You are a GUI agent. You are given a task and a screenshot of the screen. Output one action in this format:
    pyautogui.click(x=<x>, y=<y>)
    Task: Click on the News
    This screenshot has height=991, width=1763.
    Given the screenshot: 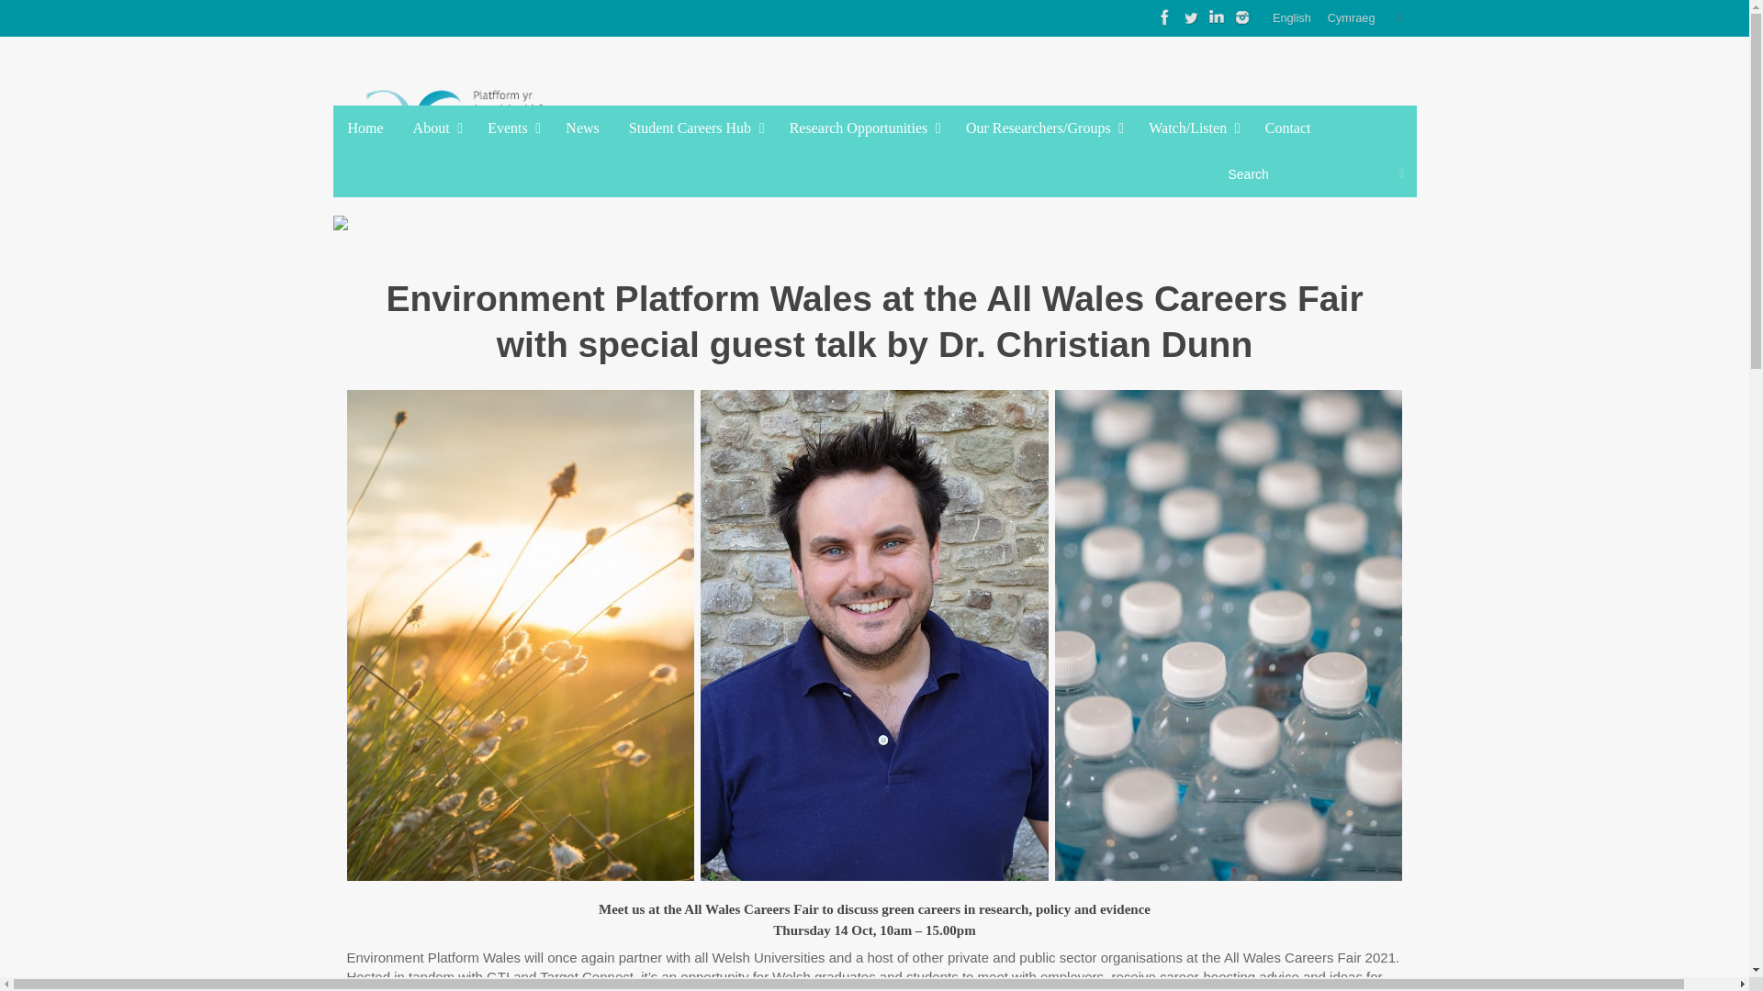 What is the action you would take?
    pyautogui.click(x=582, y=128)
    